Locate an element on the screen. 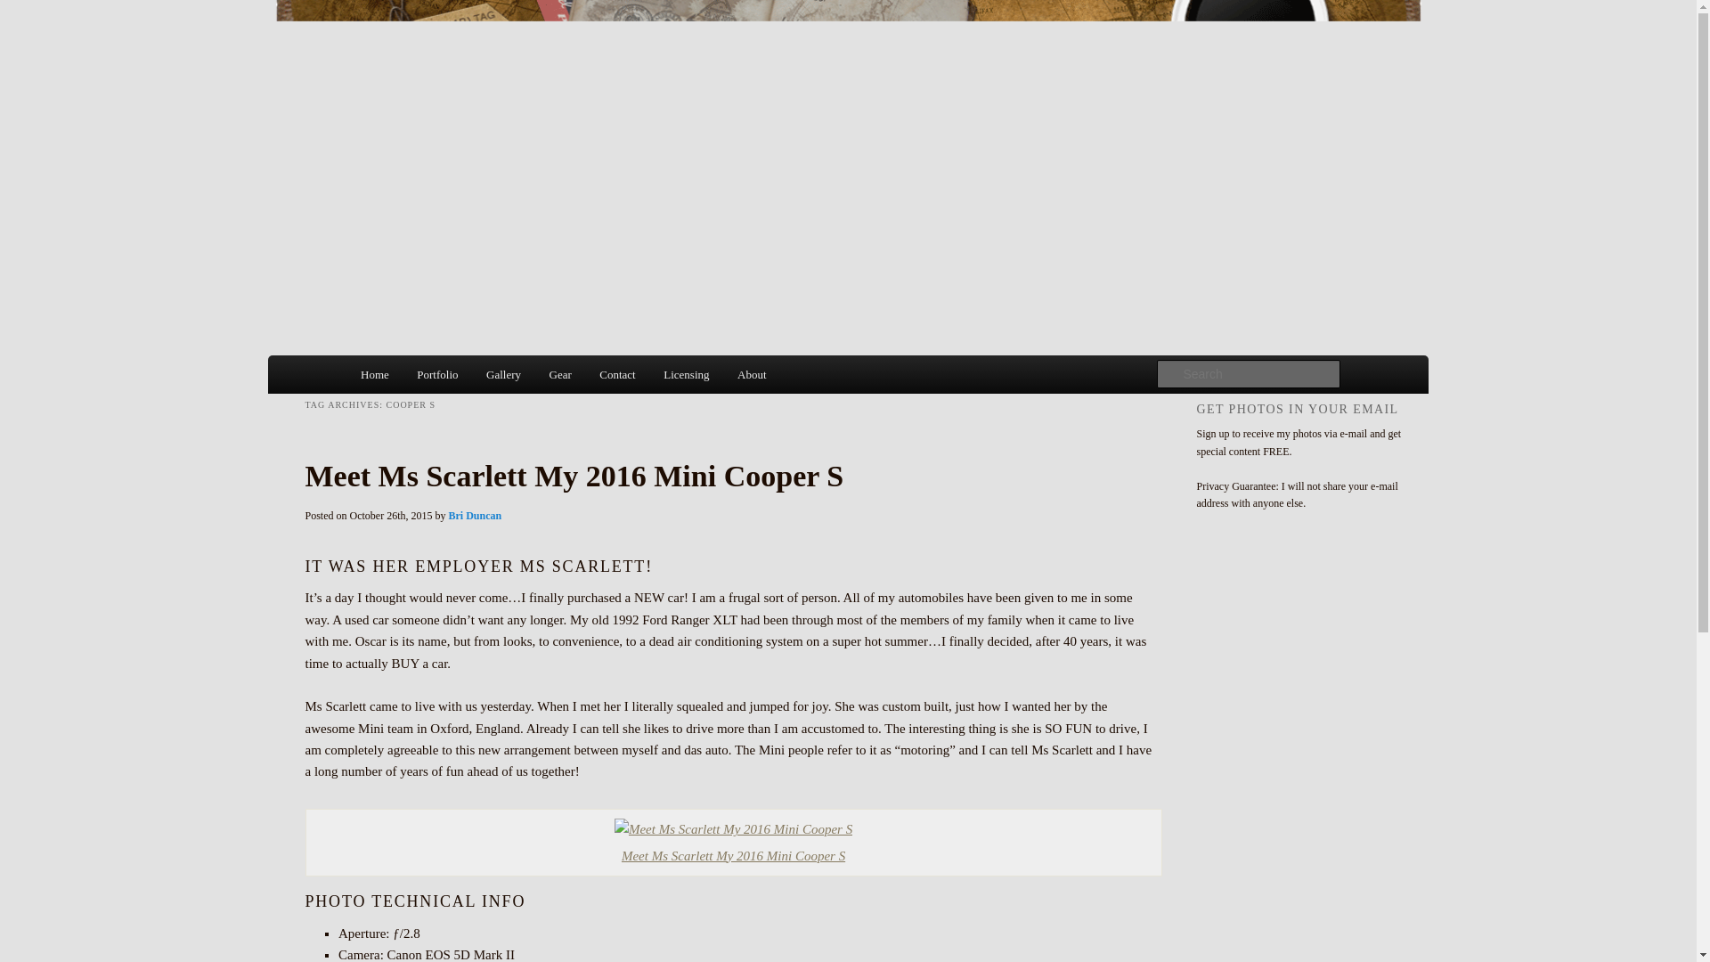  Gallery is located at coordinates (502, 374).